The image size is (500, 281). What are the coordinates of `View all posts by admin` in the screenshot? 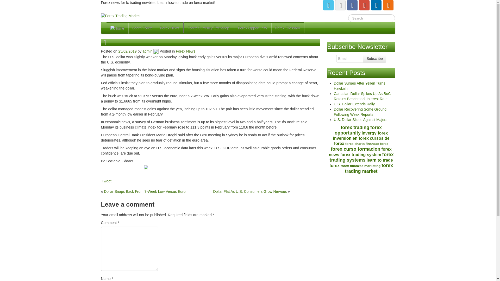 It's located at (156, 51).